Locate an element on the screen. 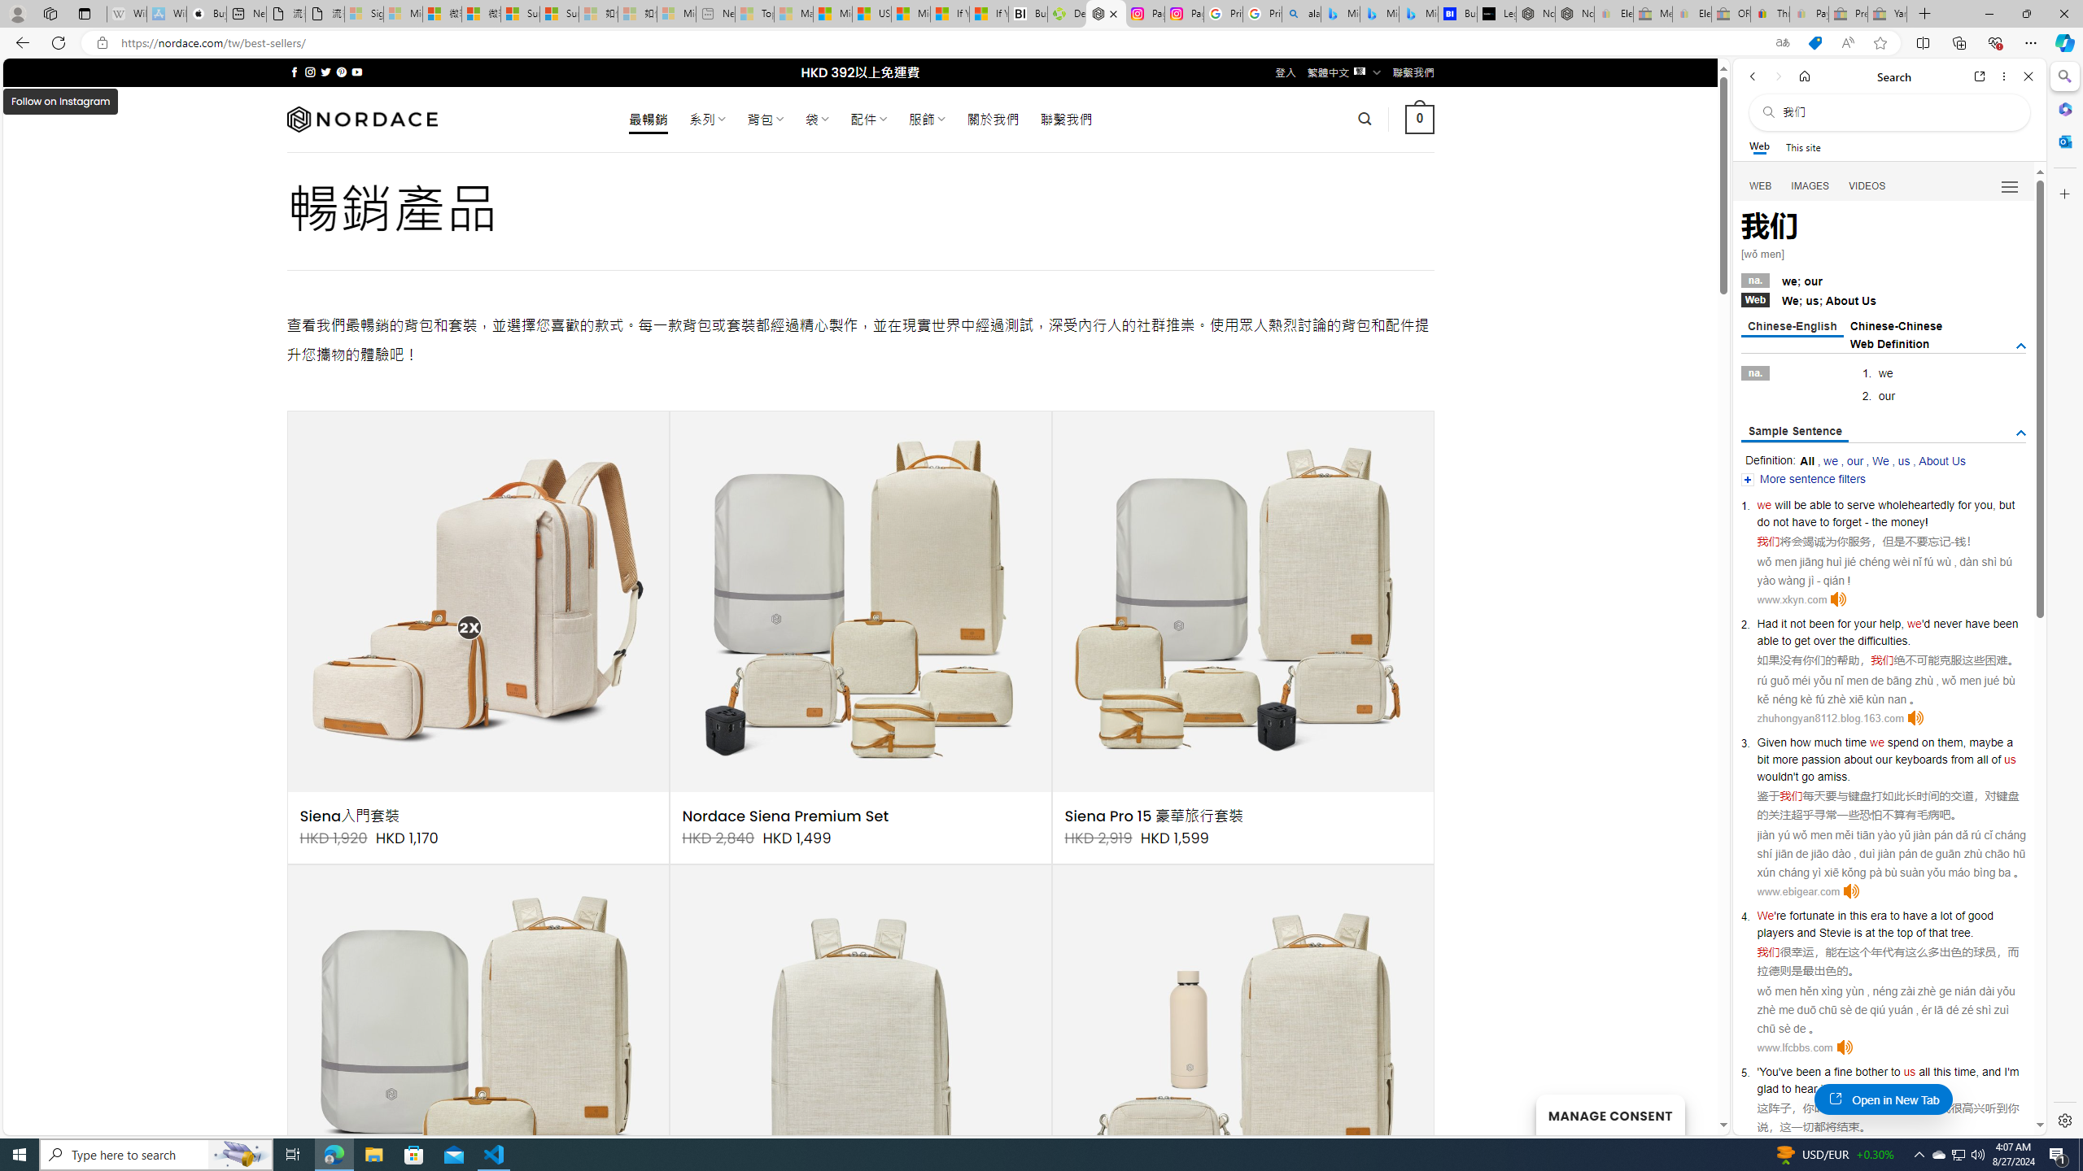 This screenshot has height=1171, width=2083. lot is located at coordinates (1946, 916).